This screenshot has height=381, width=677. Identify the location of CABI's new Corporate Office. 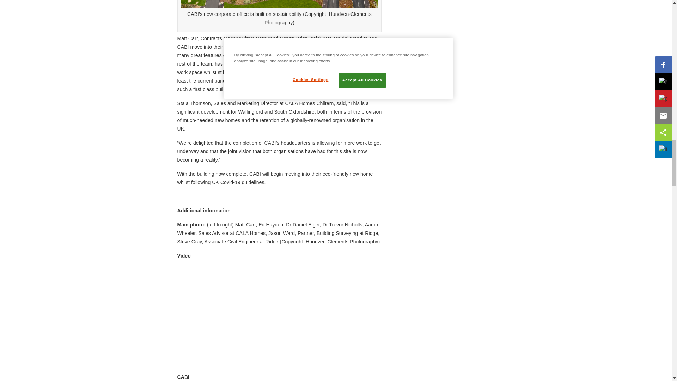
(265, 315).